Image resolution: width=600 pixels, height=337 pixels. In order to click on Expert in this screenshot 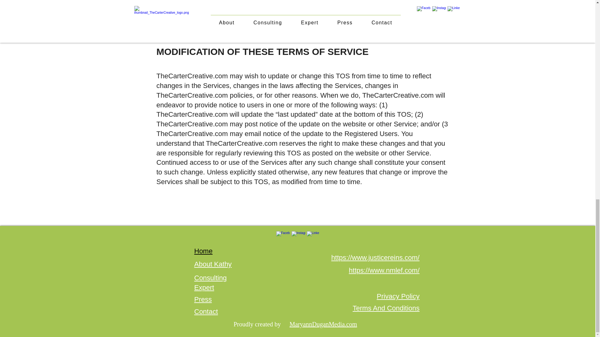, I will do `click(204, 288)`.